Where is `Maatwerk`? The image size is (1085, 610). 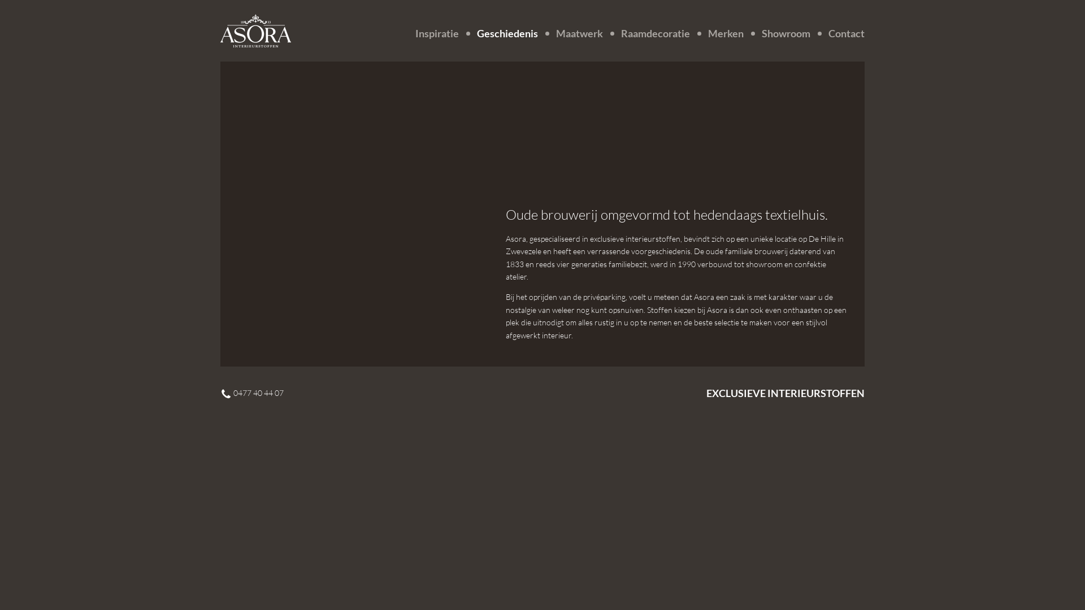 Maatwerk is located at coordinates (583, 34).